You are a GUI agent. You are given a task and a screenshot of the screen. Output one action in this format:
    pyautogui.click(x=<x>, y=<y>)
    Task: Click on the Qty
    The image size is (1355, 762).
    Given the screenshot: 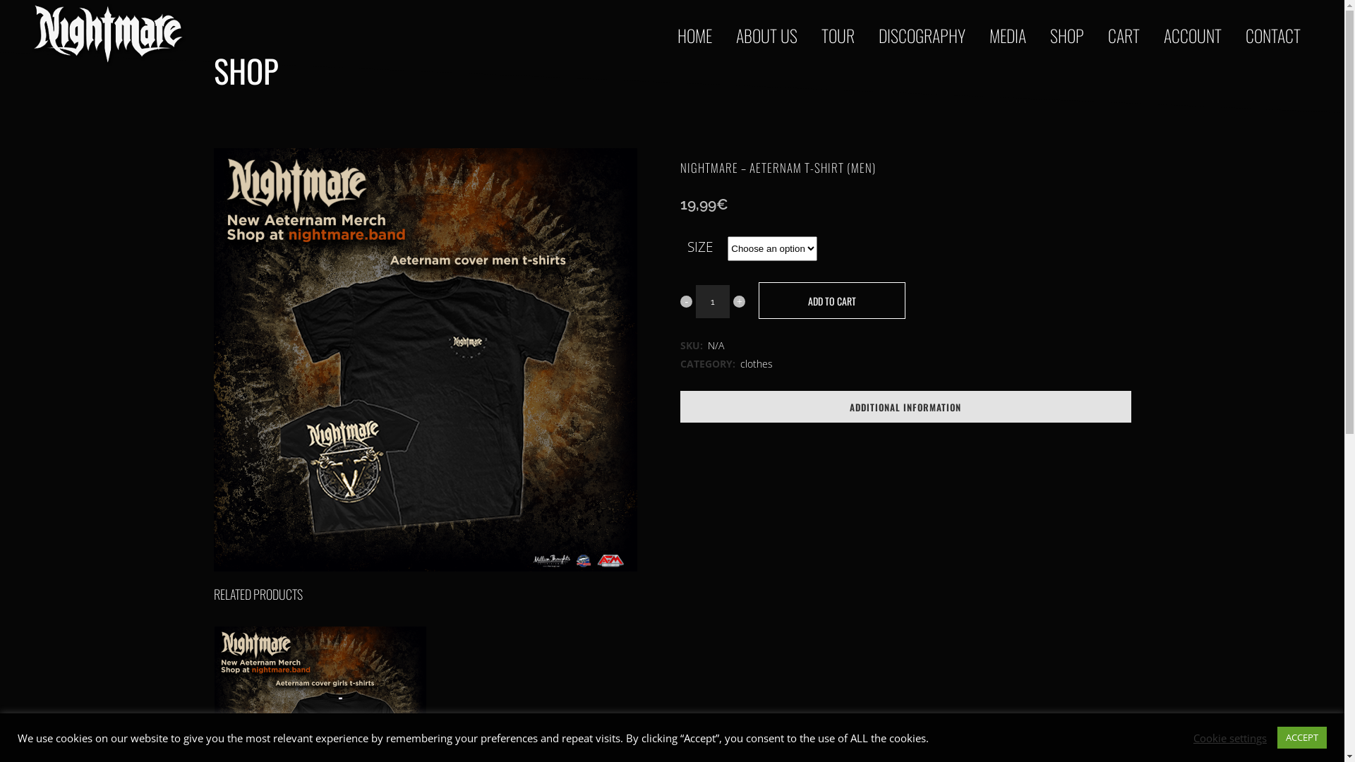 What is the action you would take?
    pyautogui.click(x=713, y=302)
    